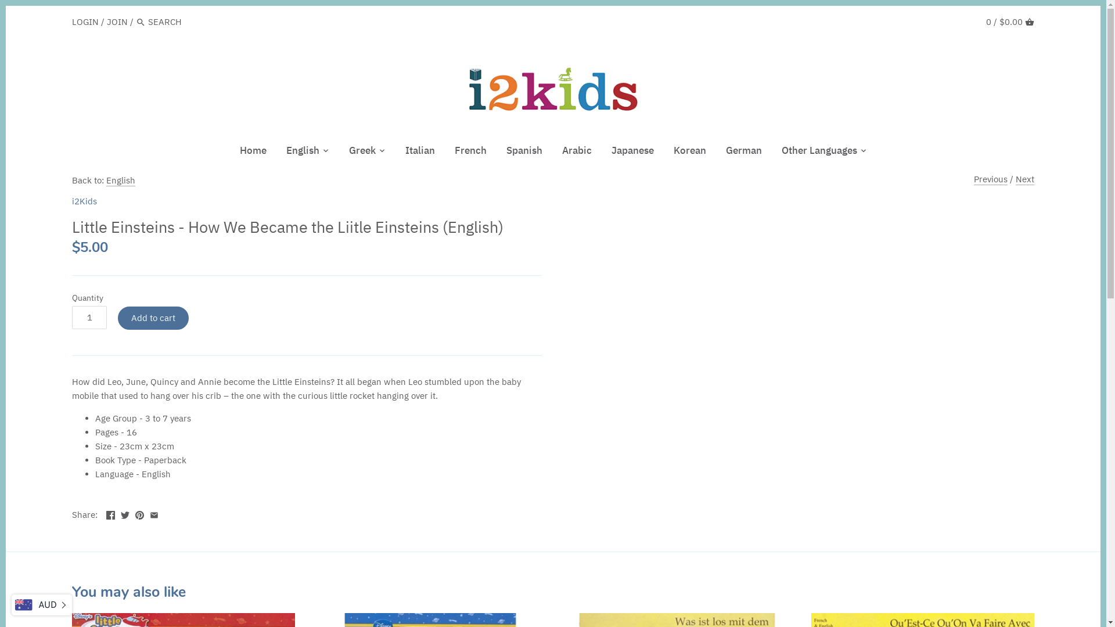 This screenshot has width=1115, height=627. I want to click on Add to cart, so click(153, 318).